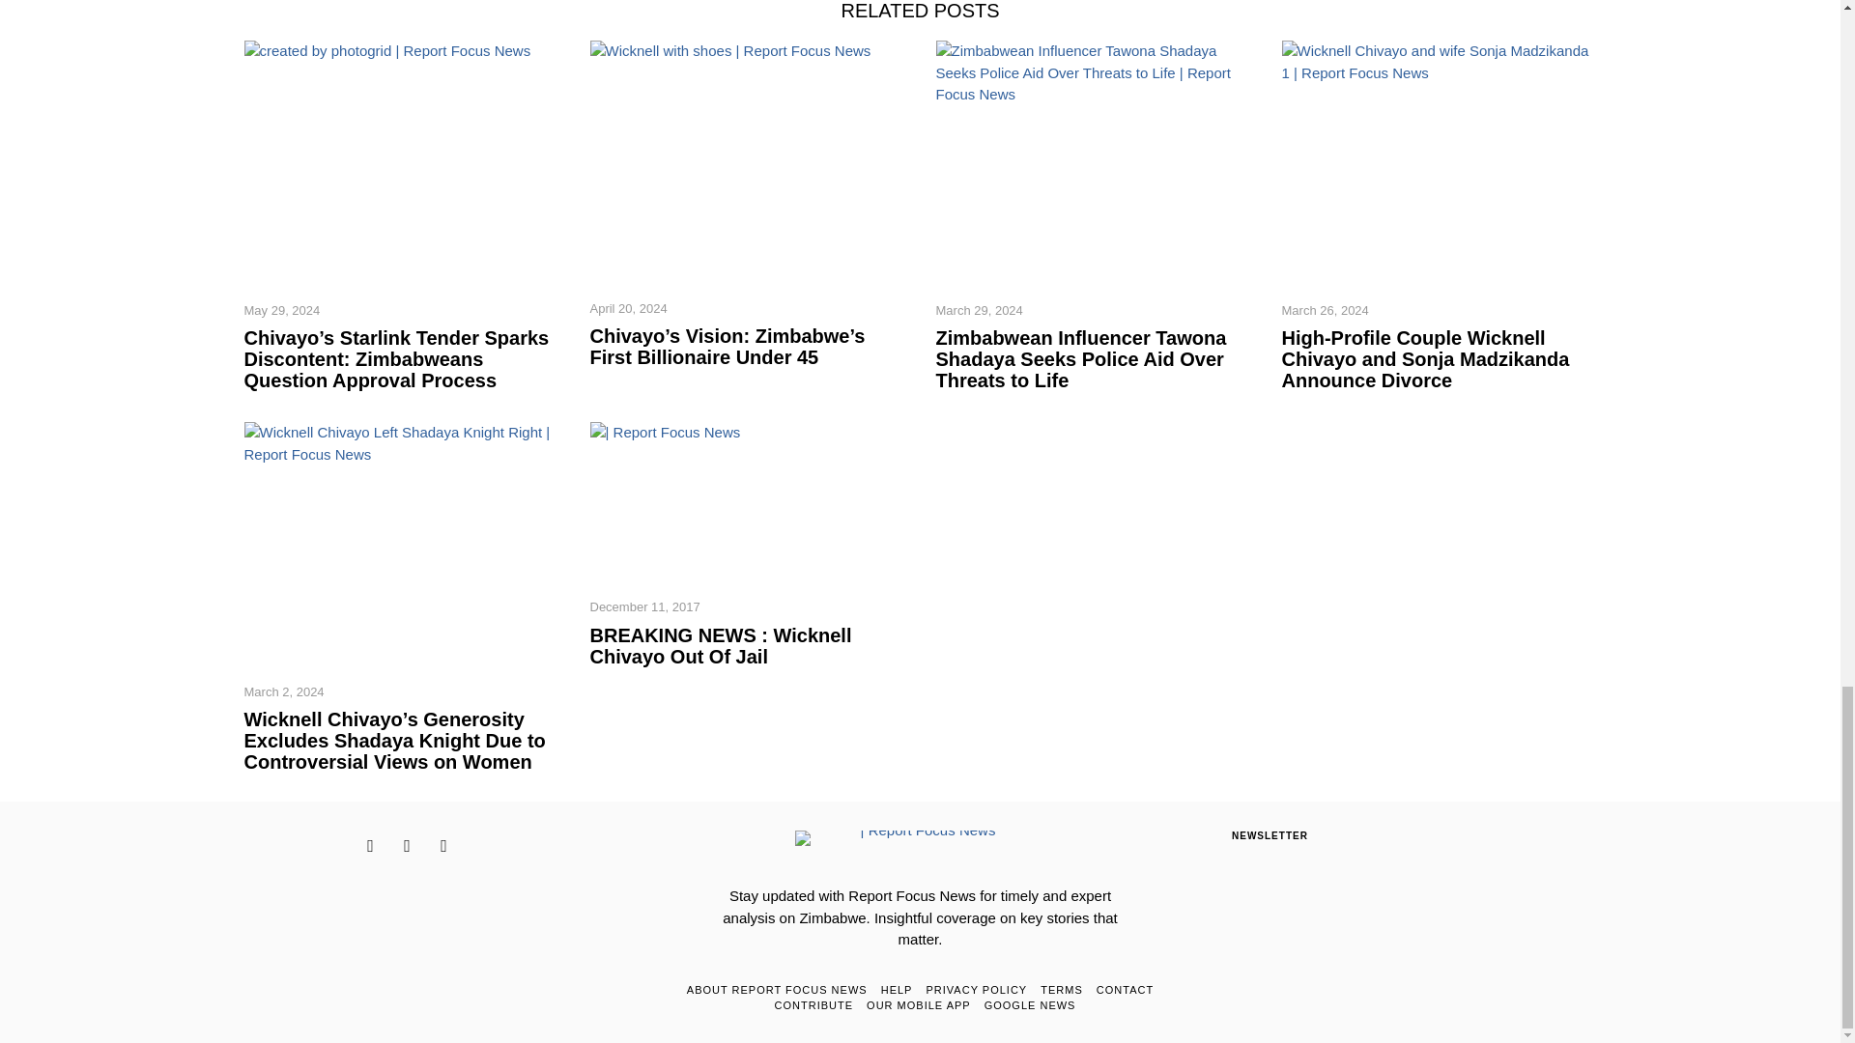 The height and width of the screenshot is (1043, 1855). What do you see at coordinates (628, 309) in the screenshot?
I see `20 Apr, 2024 10:48:27` at bounding box center [628, 309].